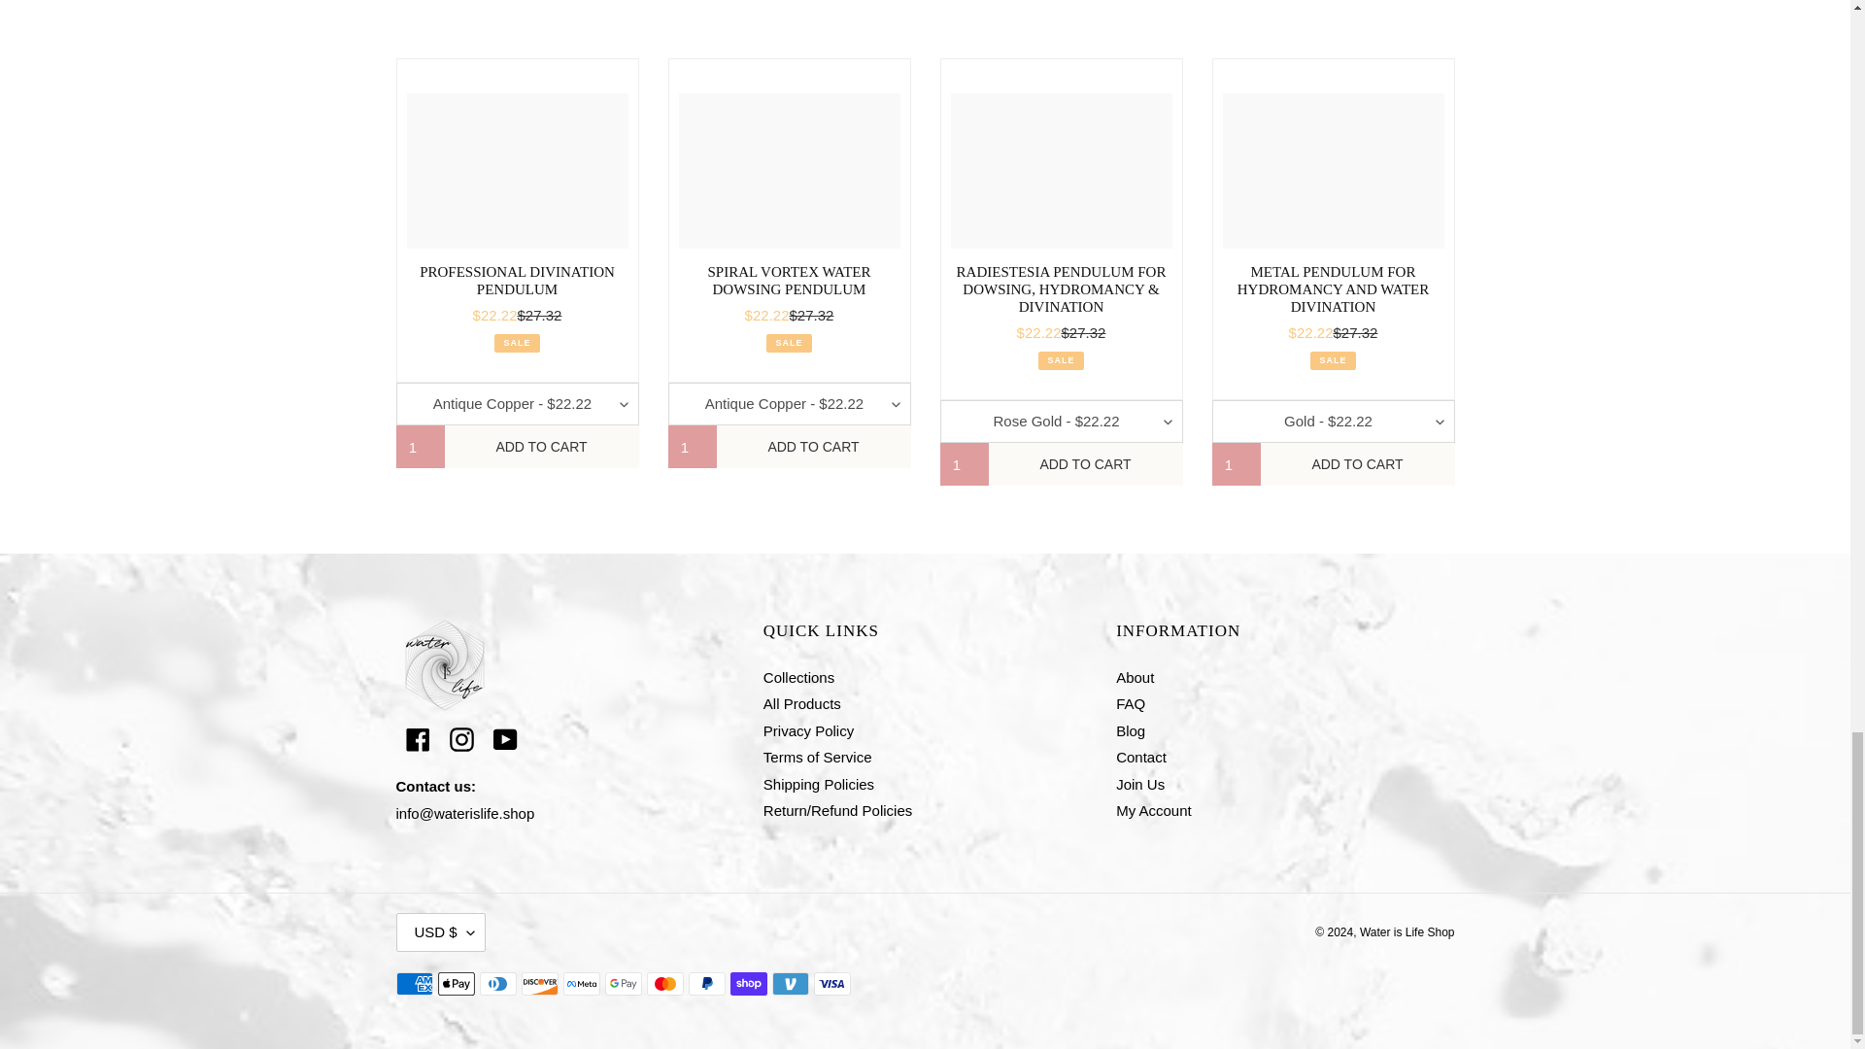  Describe the element at coordinates (1236, 464) in the screenshot. I see `1` at that location.